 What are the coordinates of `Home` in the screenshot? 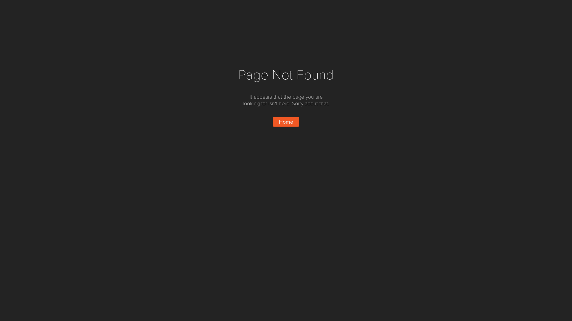 It's located at (286, 122).